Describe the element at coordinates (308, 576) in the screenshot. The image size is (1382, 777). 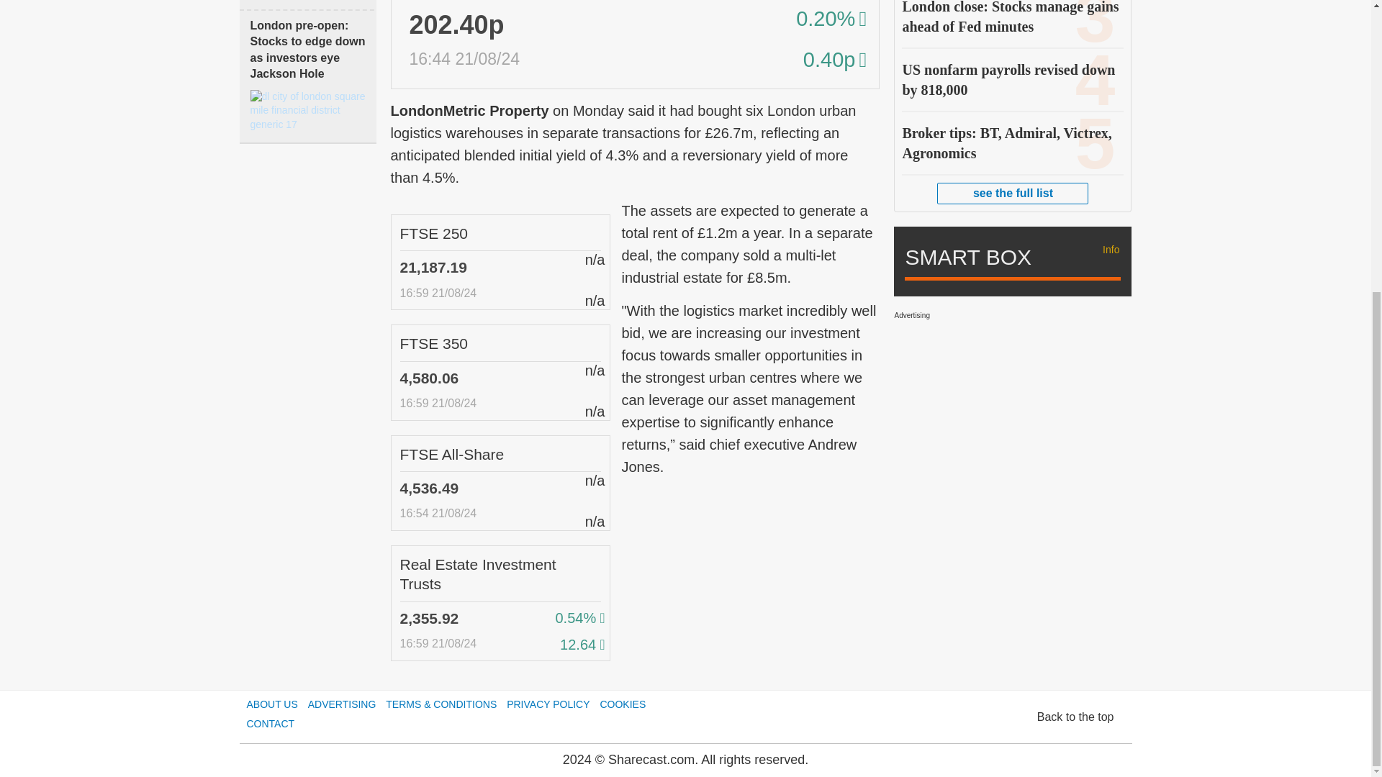
I see `ecb dl 3 euro bonds frankfurt germany economy` at that location.